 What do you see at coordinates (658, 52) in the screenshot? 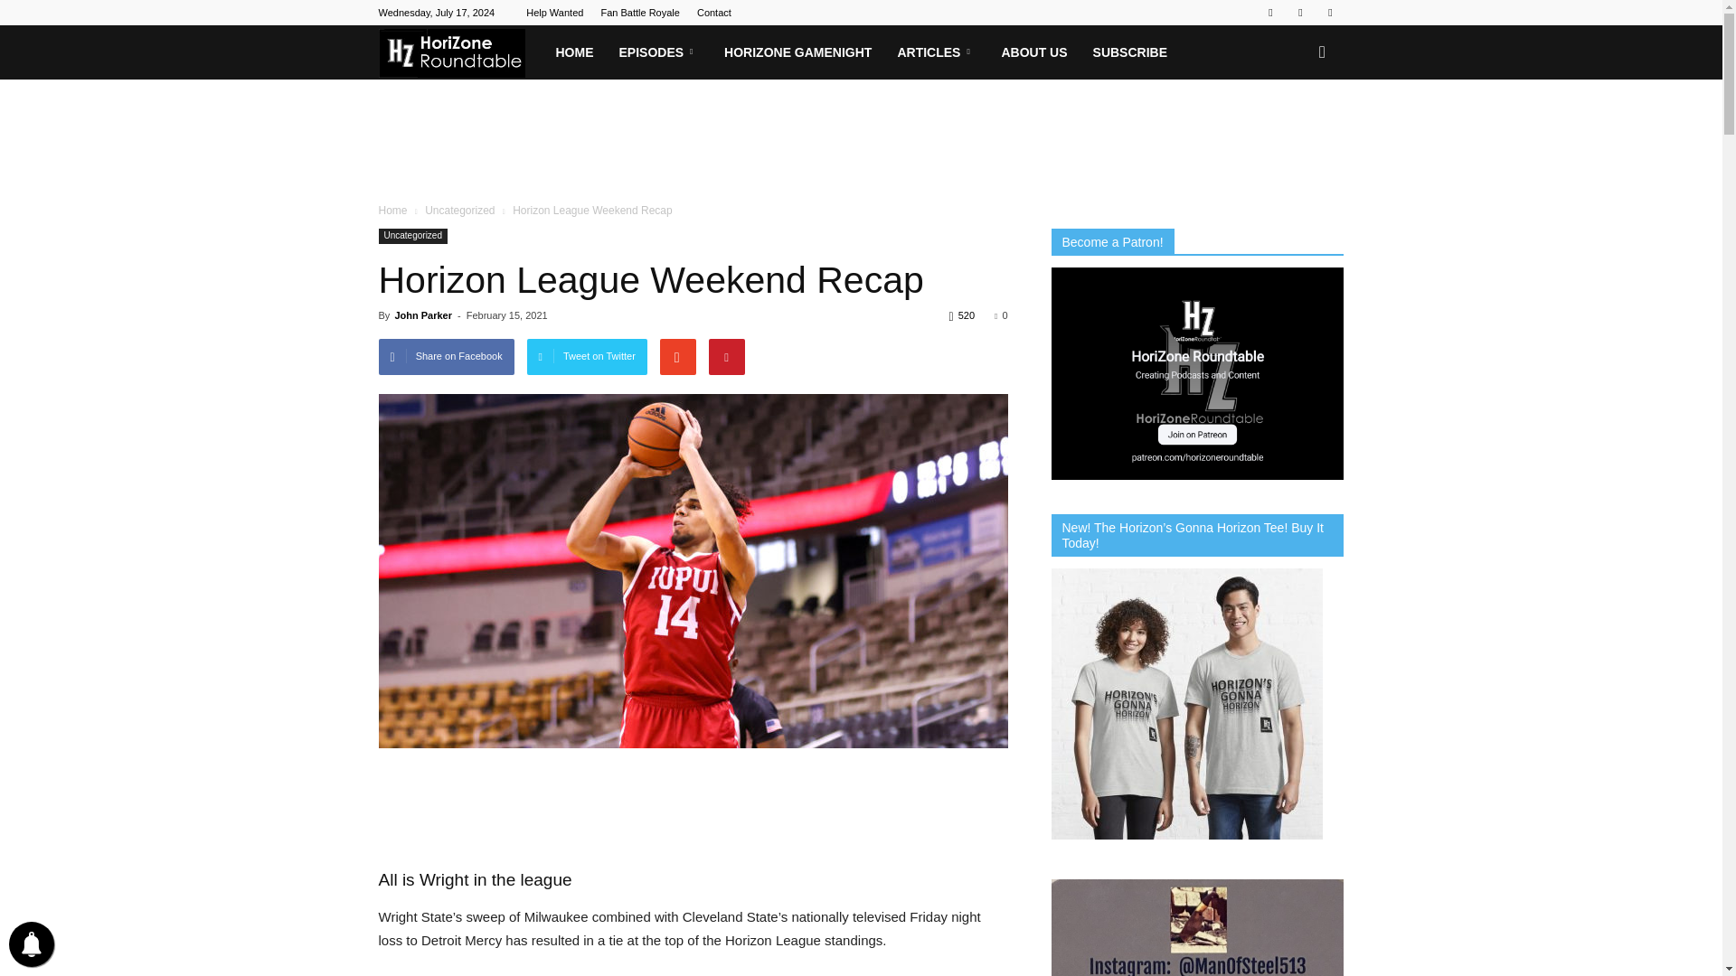
I see `EPISODES` at bounding box center [658, 52].